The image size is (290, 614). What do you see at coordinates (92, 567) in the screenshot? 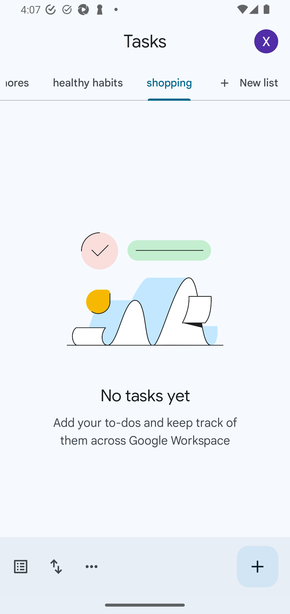
I see `More options` at bounding box center [92, 567].